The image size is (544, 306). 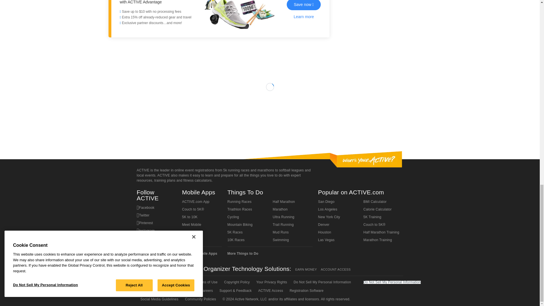 What do you see at coordinates (236, 282) in the screenshot?
I see `Copyright Policy` at bounding box center [236, 282].